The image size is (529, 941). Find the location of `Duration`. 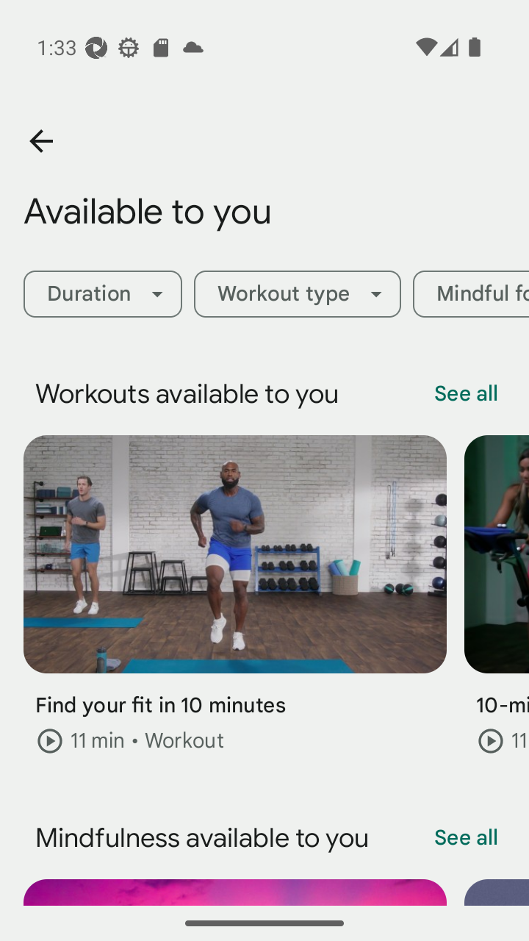

Duration is located at coordinates (102, 294).